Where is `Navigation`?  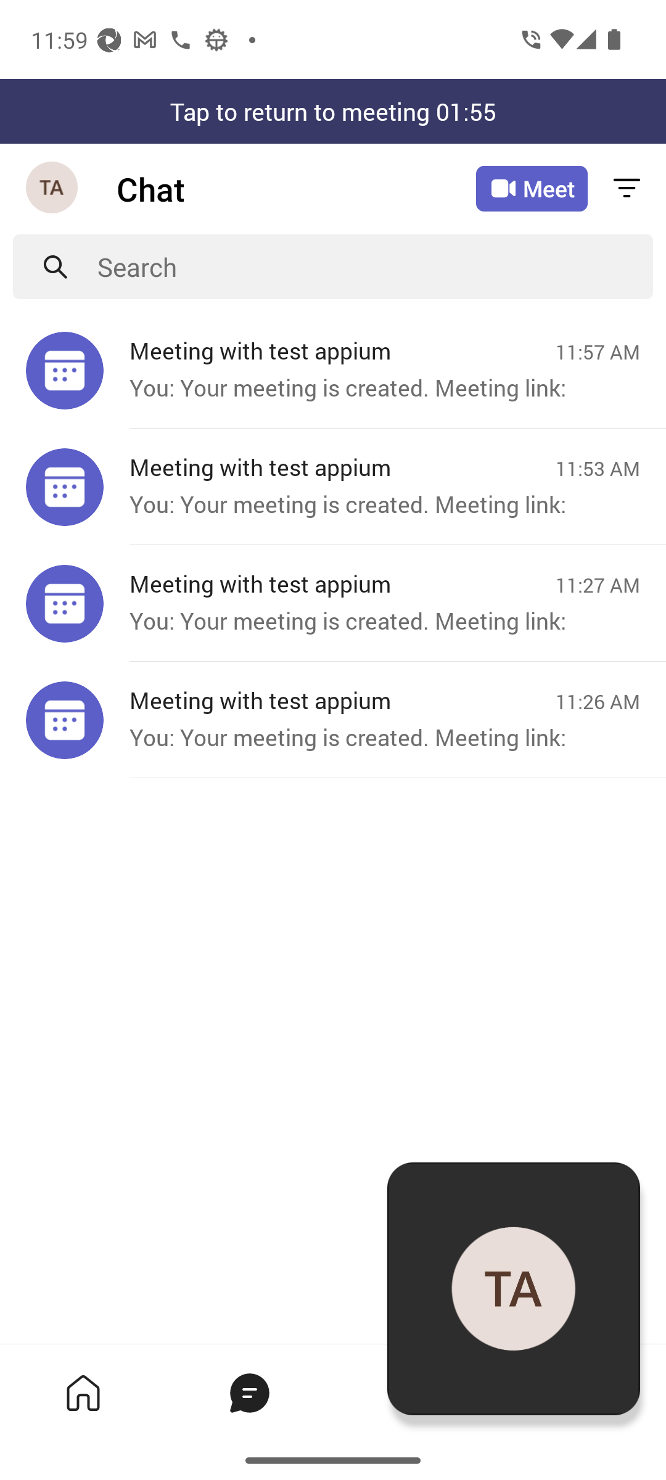
Navigation is located at coordinates (53, 189).